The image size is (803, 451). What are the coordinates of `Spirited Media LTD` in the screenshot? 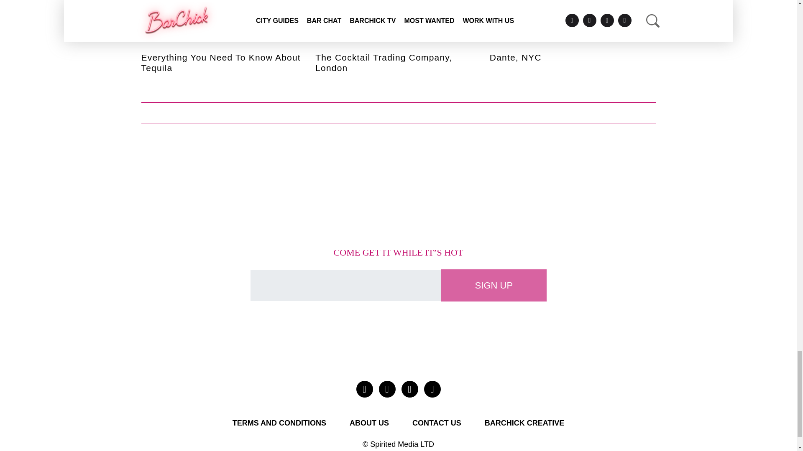 It's located at (402, 444).